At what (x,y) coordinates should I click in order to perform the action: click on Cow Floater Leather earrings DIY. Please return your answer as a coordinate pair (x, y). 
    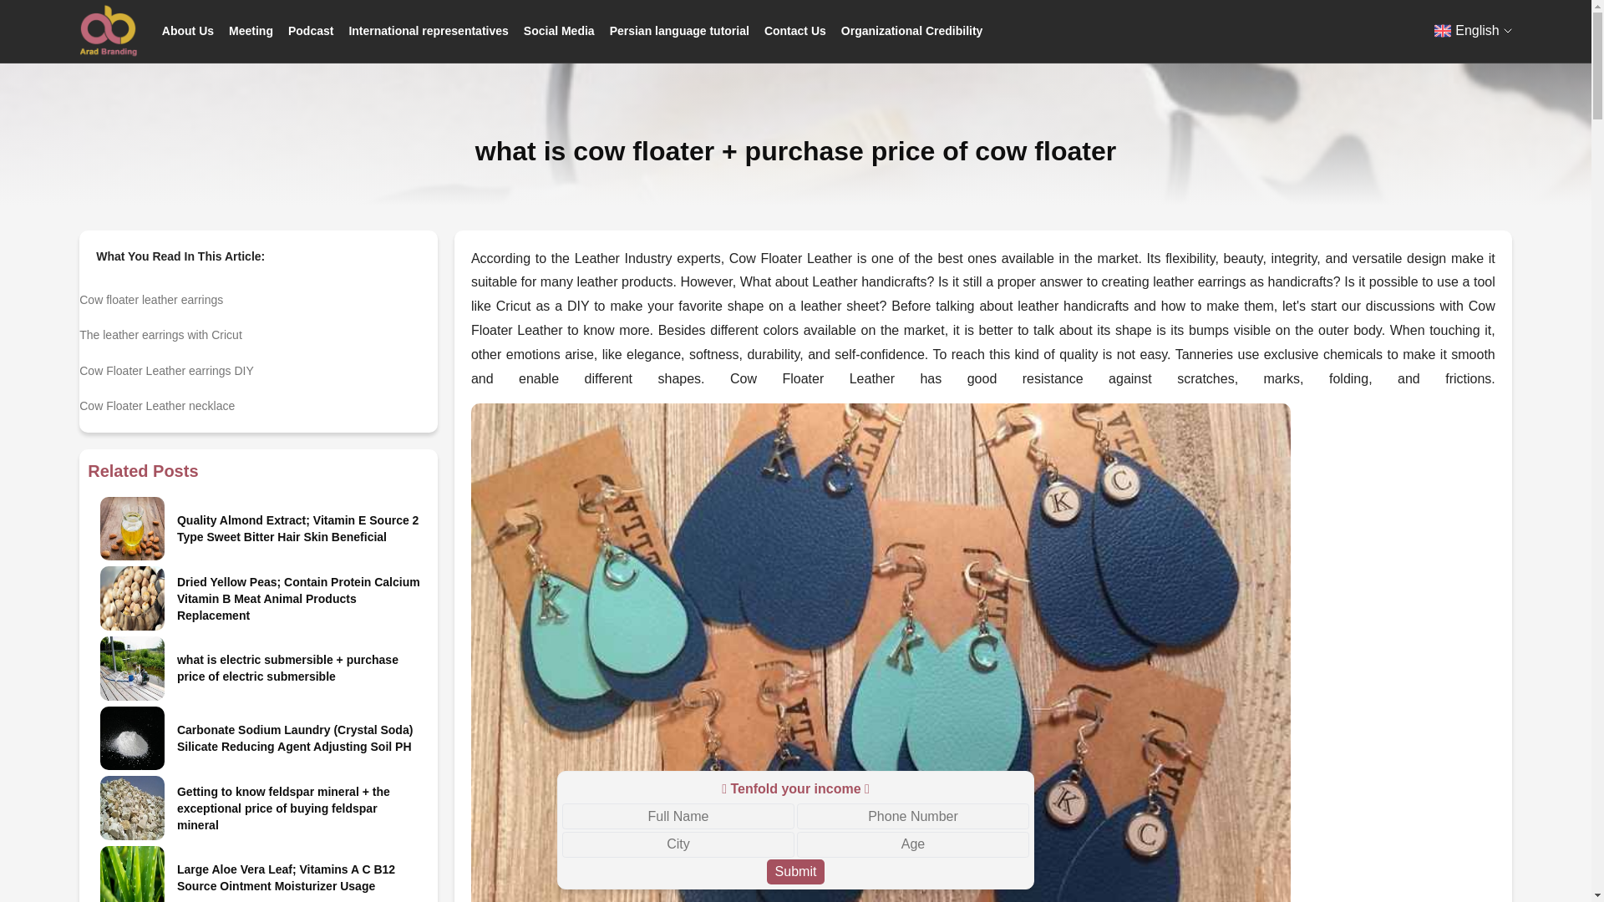
    Looking at the image, I should click on (258, 366).